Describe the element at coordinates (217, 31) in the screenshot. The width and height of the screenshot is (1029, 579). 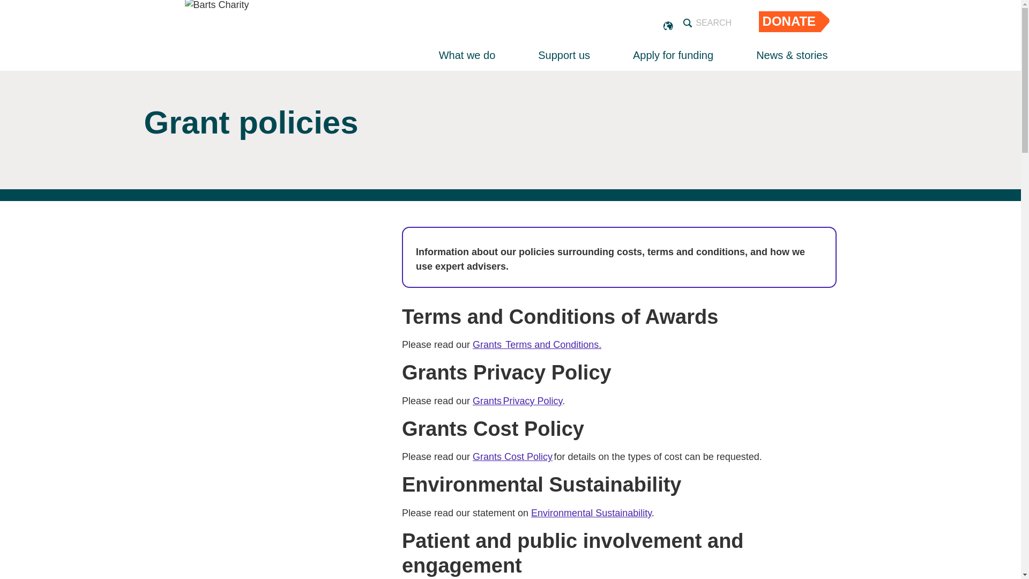
I see `Barts Charity` at that location.